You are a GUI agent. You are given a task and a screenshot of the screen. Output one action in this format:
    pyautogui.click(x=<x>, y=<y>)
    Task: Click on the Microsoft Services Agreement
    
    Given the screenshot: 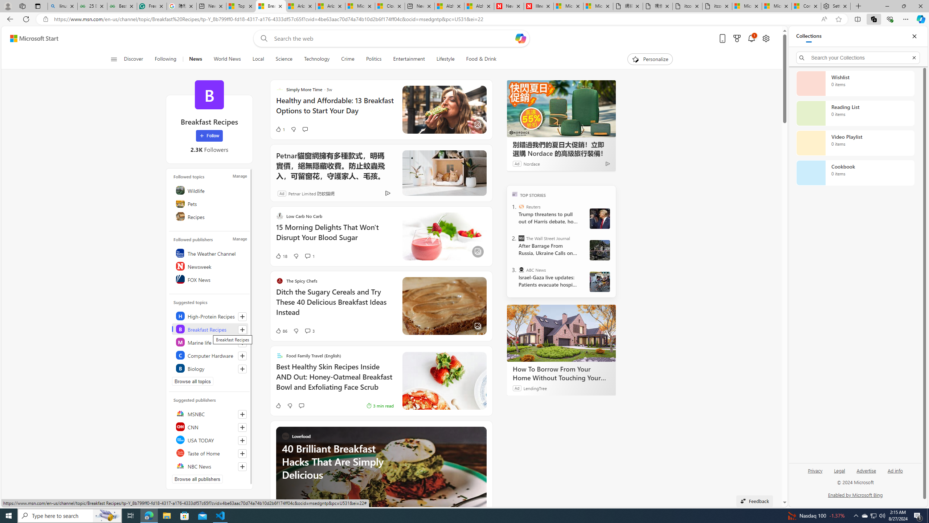 What is the action you would take?
    pyautogui.click(x=360, y=6)
    